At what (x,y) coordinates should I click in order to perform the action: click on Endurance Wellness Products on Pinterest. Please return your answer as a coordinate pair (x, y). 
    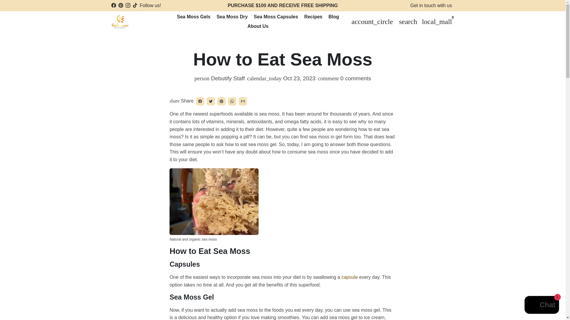
    Looking at the image, I should click on (121, 5).